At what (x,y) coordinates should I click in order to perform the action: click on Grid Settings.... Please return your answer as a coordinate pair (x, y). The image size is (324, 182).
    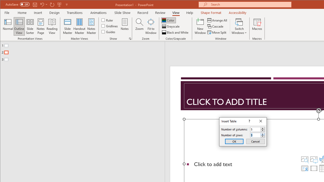
    Looking at the image, I should click on (130, 38).